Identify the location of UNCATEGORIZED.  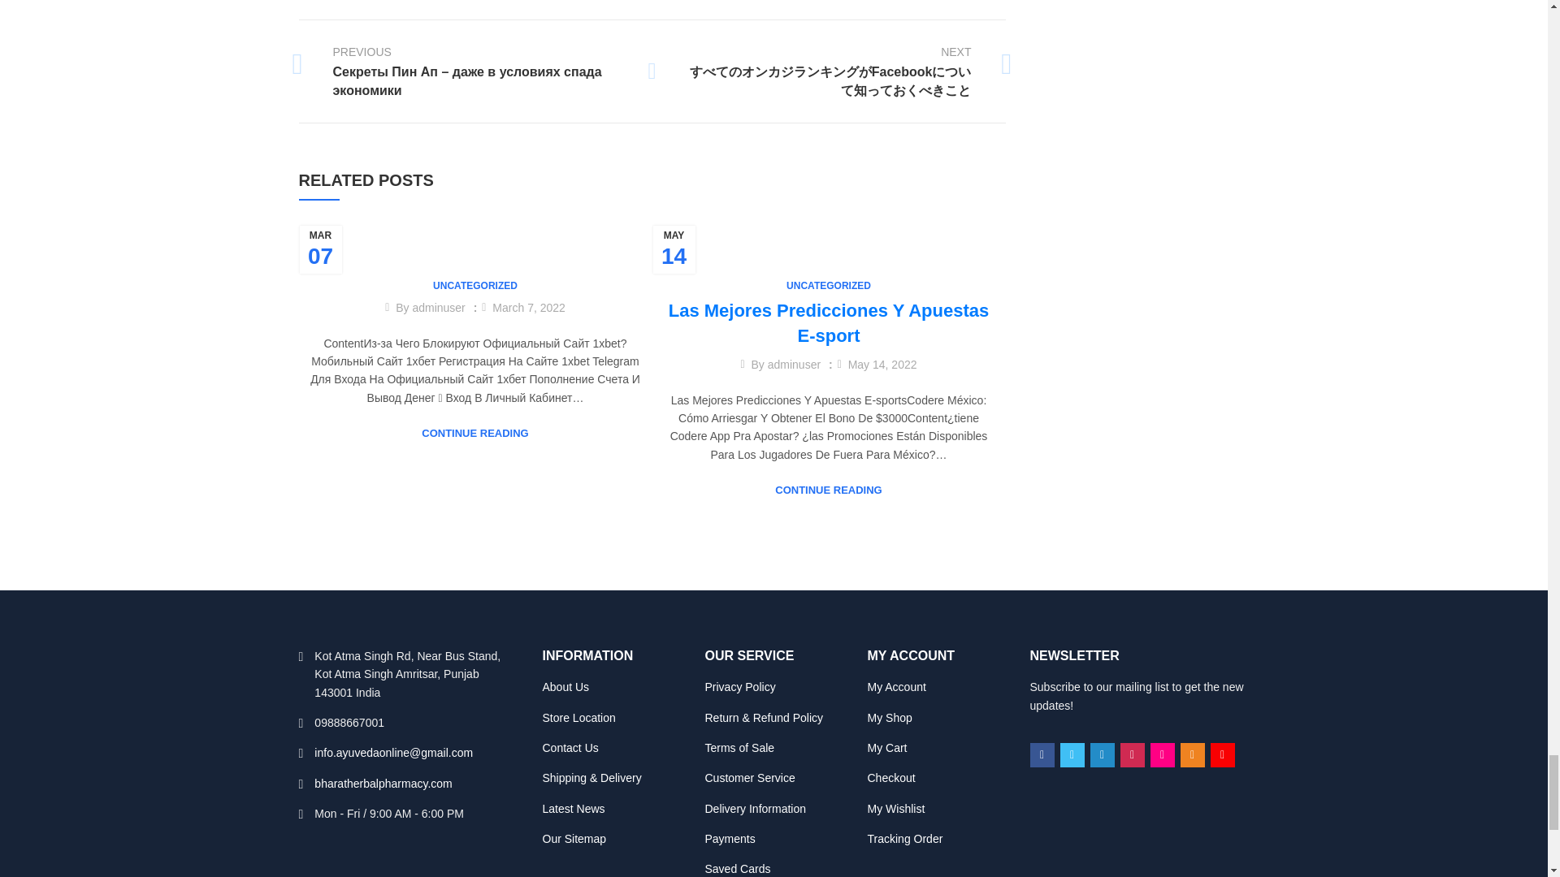
(475, 285).